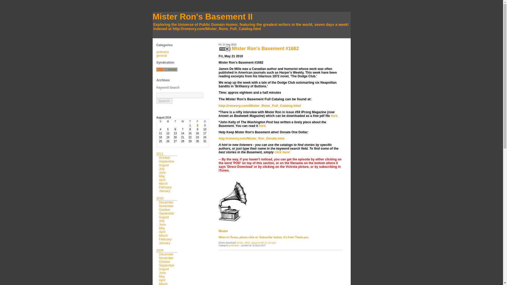 Image resolution: width=507 pixels, height=285 pixels. I want to click on June, so click(162, 273).